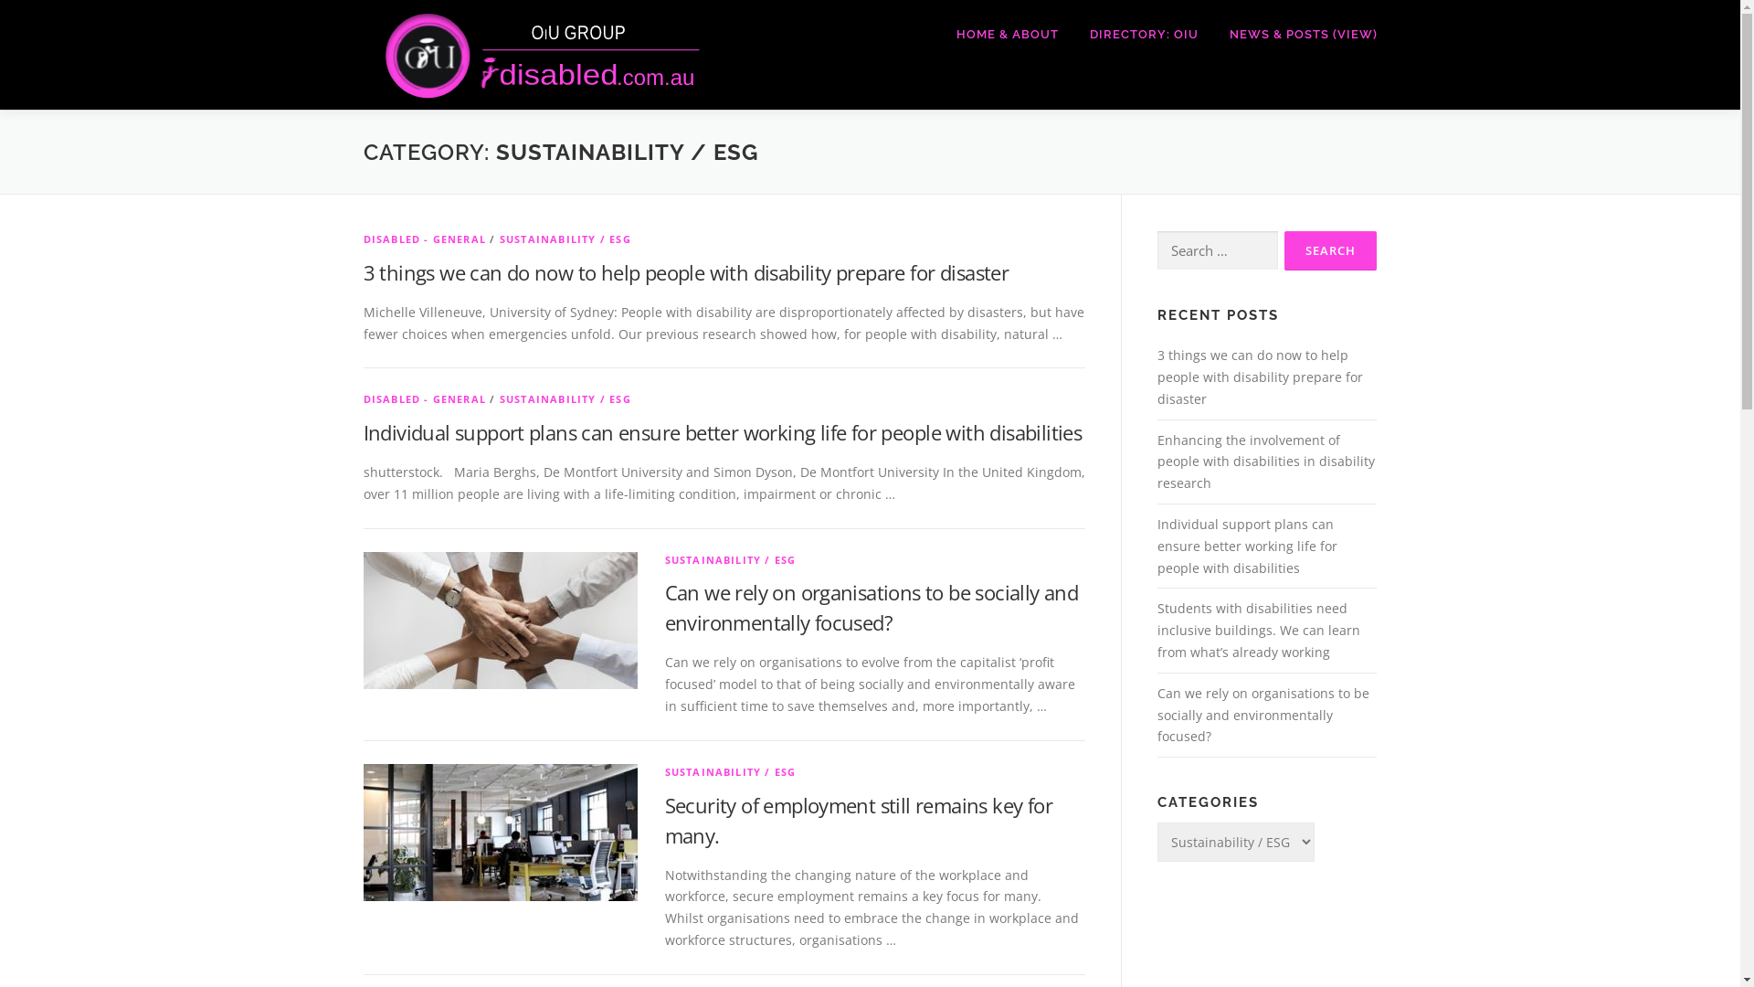 The image size is (1754, 987). Describe the element at coordinates (565, 398) in the screenshot. I see `SUSTAINABILITY / ESG` at that location.